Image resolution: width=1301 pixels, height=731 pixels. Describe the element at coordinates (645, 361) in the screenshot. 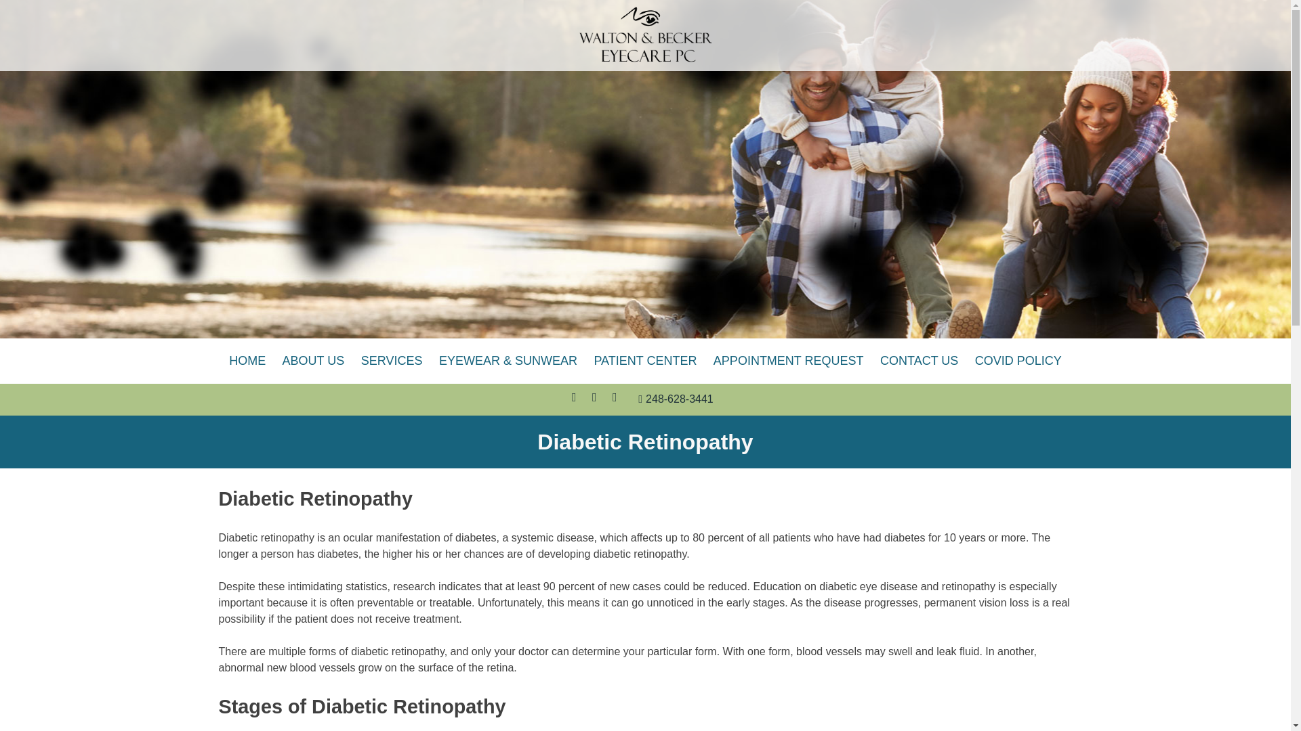

I see `PATIENT CENTER` at that location.